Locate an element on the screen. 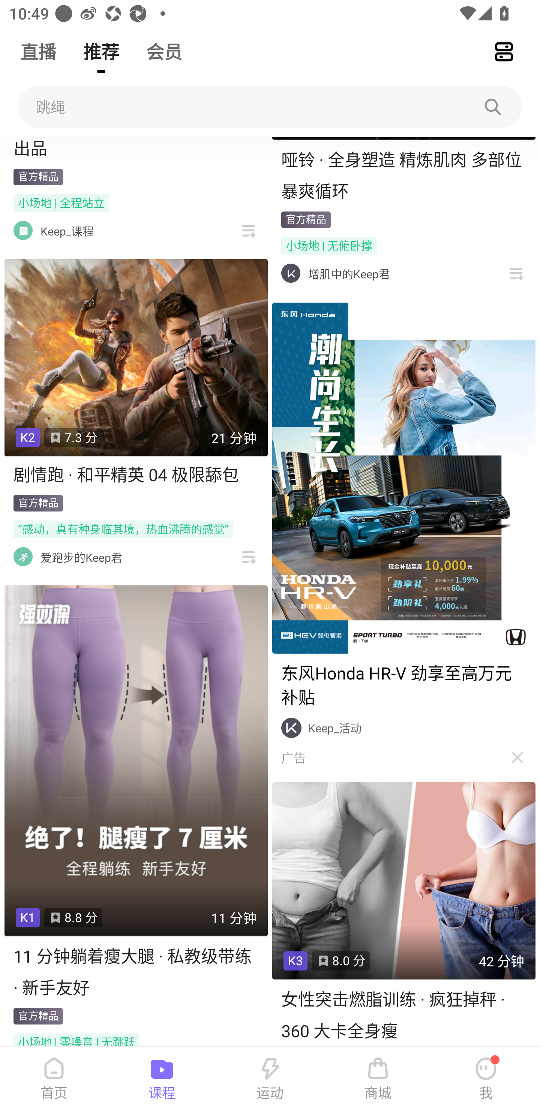 This screenshot has width=540, height=1110. Keep_活动 广告 is located at coordinates (403, 535).